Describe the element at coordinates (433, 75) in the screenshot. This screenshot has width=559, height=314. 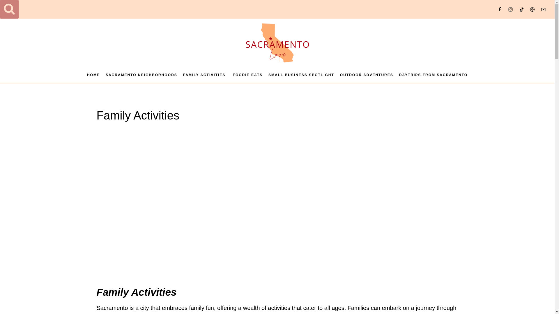
I see `DAYTRIPS FROM SACRAMENTO` at that location.